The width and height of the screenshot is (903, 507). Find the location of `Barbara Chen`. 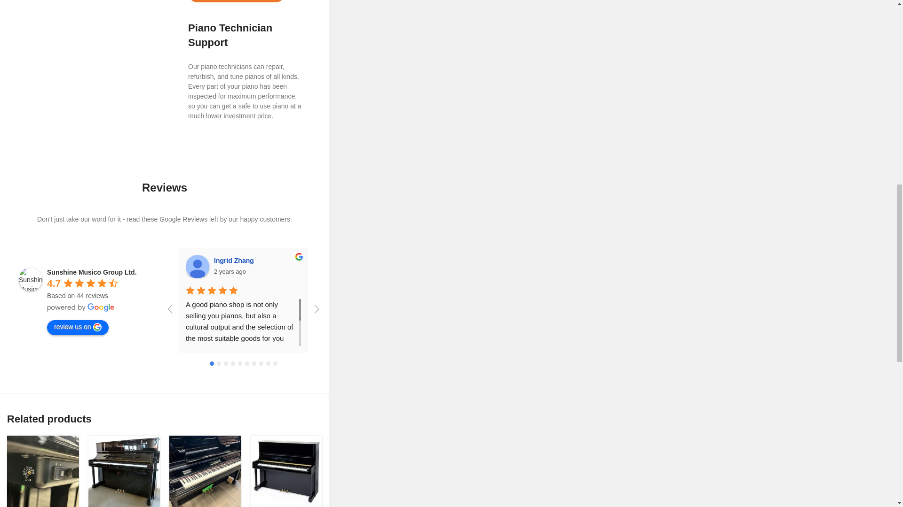

Barbara Chen is located at coordinates (475, 267).